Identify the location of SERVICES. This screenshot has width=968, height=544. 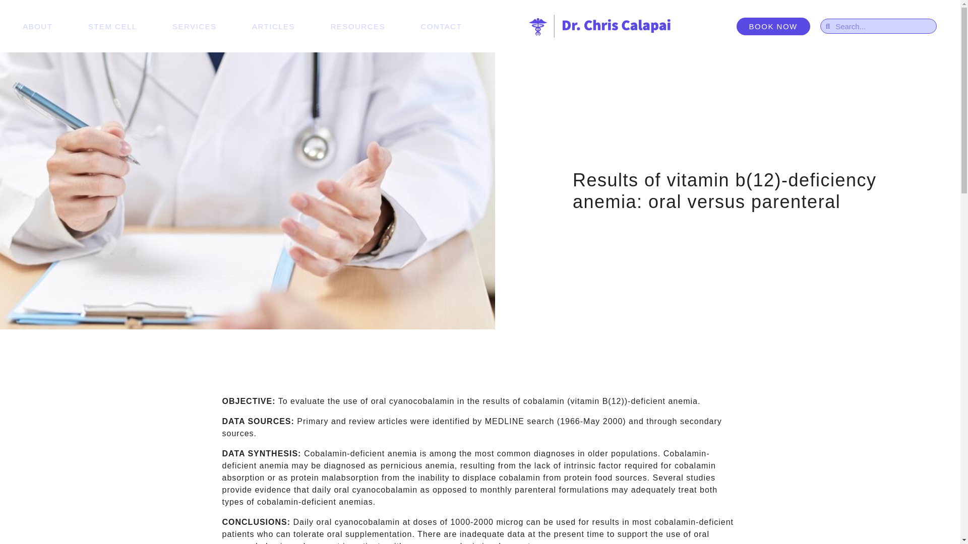
(195, 26).